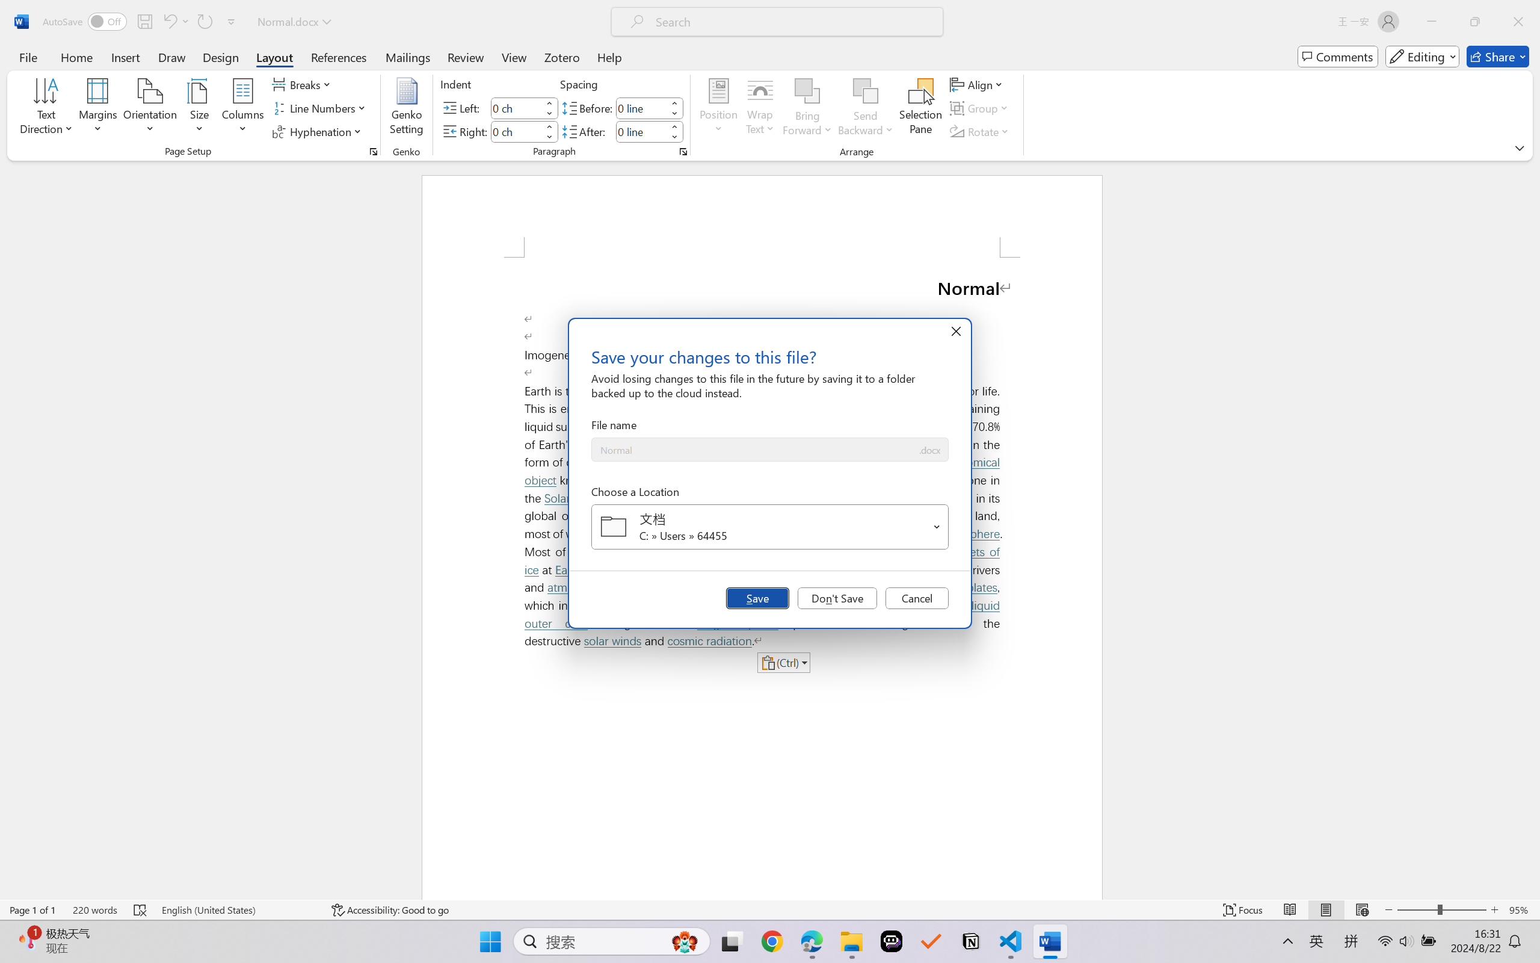 Image resolution: width=1540 pixels, height=963 pixels. I want to click on Page Setup..., so click(373, 152).